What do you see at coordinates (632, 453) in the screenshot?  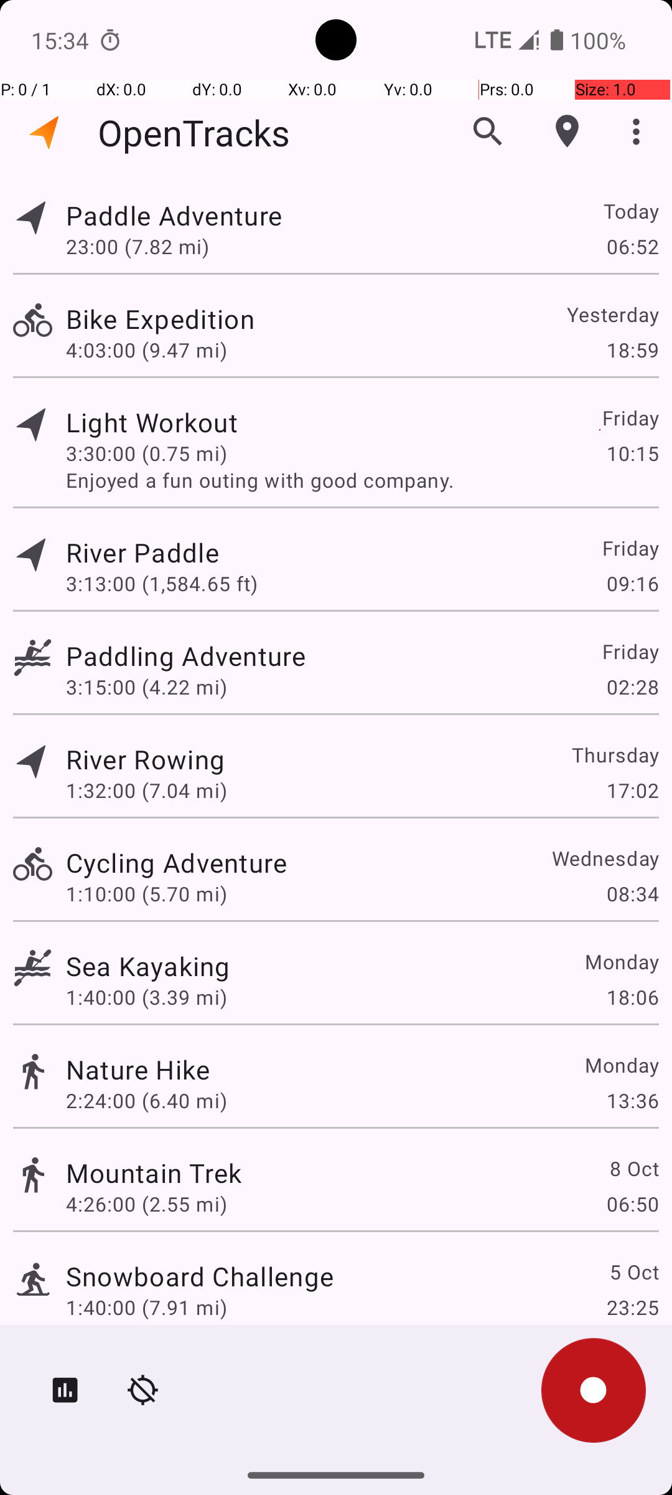 I see `10:15` at bounding box center [632, 453].